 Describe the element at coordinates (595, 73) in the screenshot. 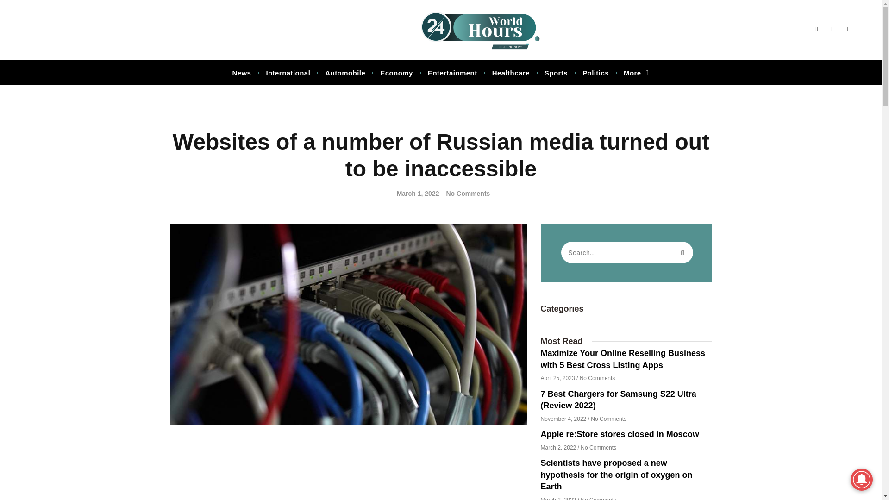

I see `Politics` at that location.